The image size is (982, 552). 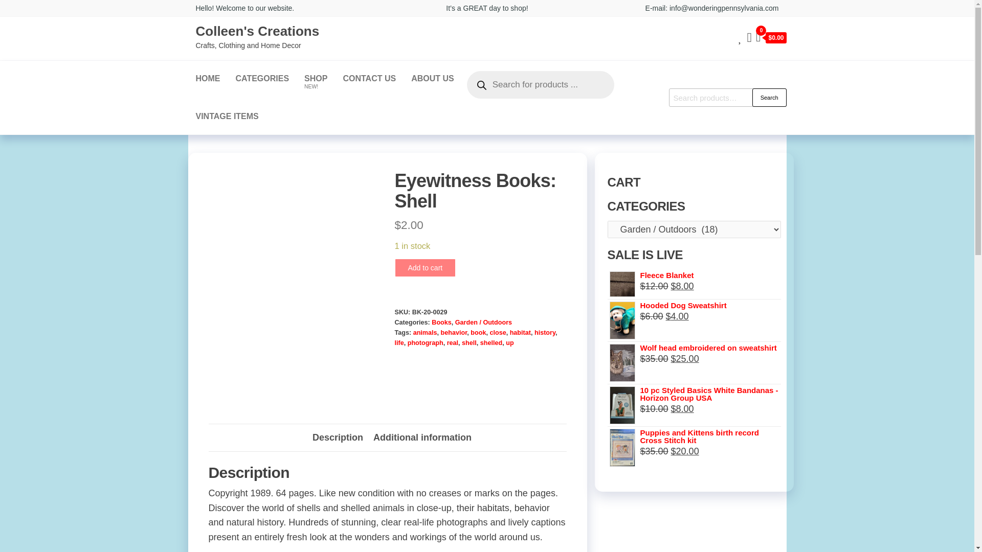 I want to click on Cart, so click(x=771, y=38).